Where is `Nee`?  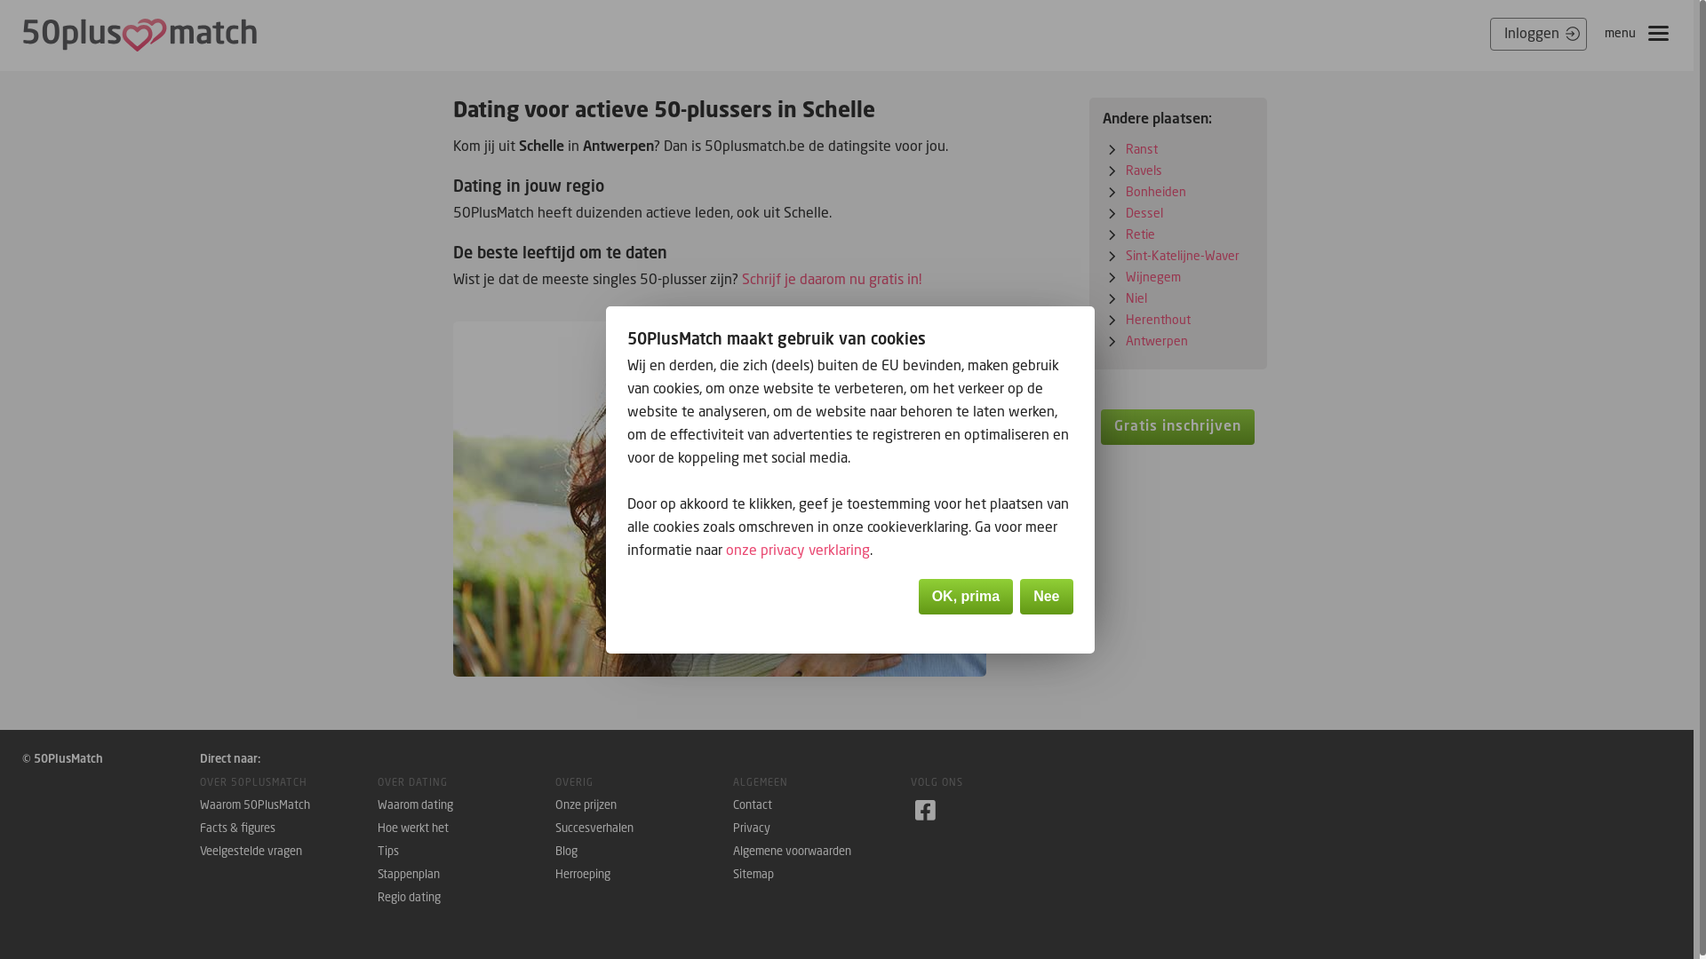
Nee is located at coordinates (1047, 597).